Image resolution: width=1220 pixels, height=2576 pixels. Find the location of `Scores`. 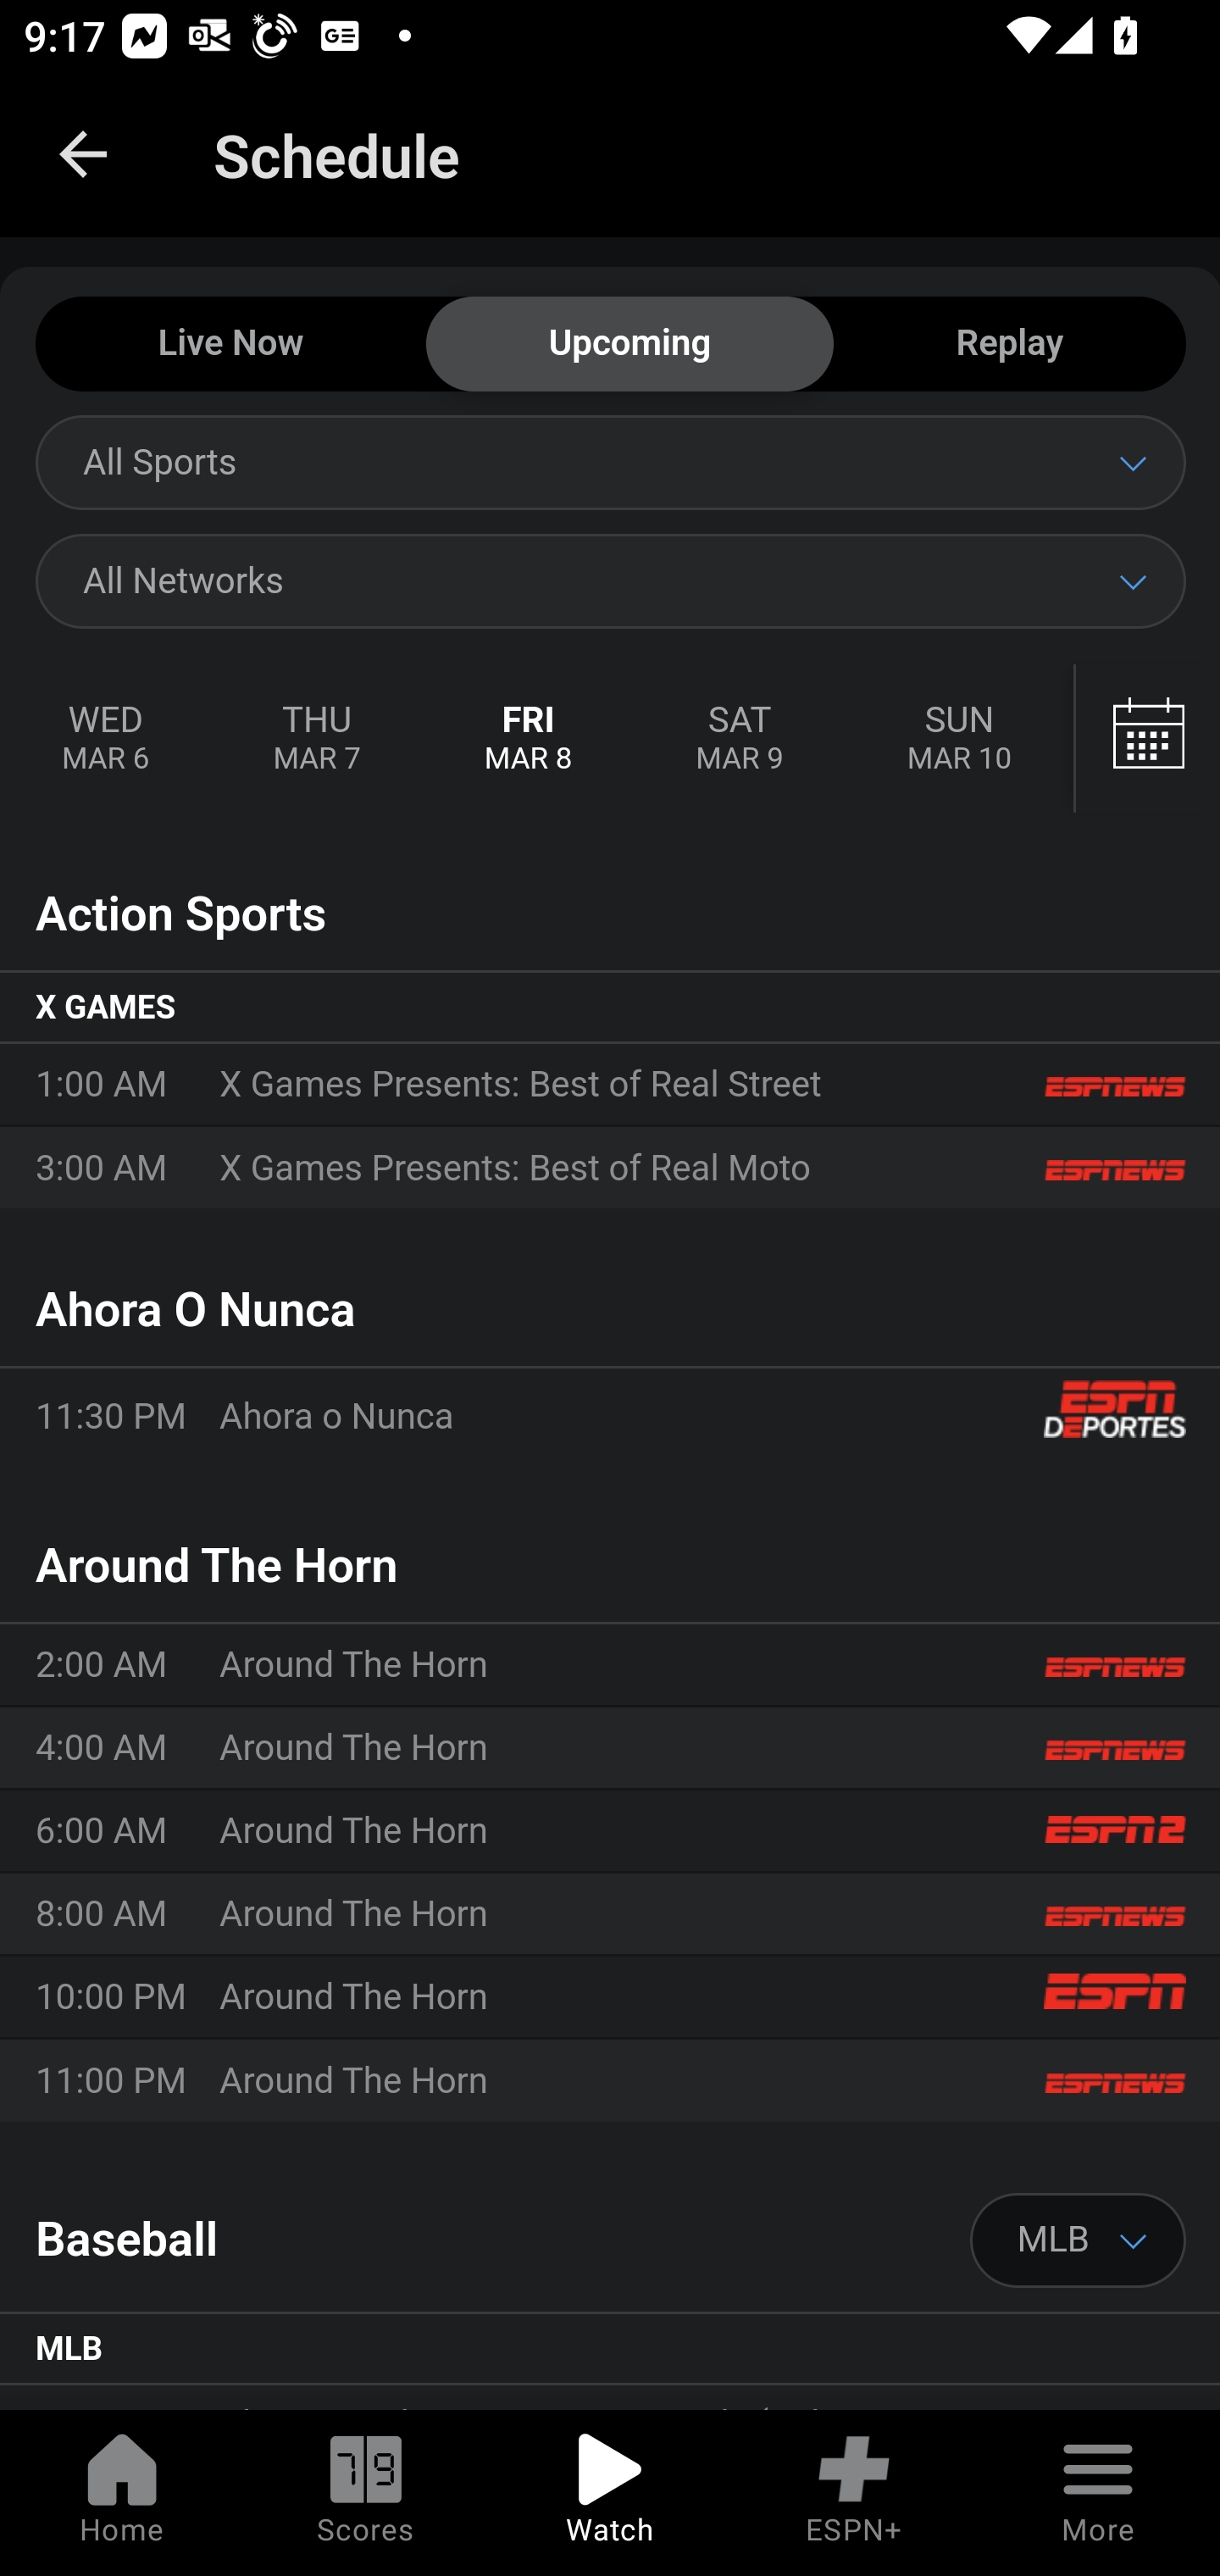

Scores is located at coordinates (366, 2493).